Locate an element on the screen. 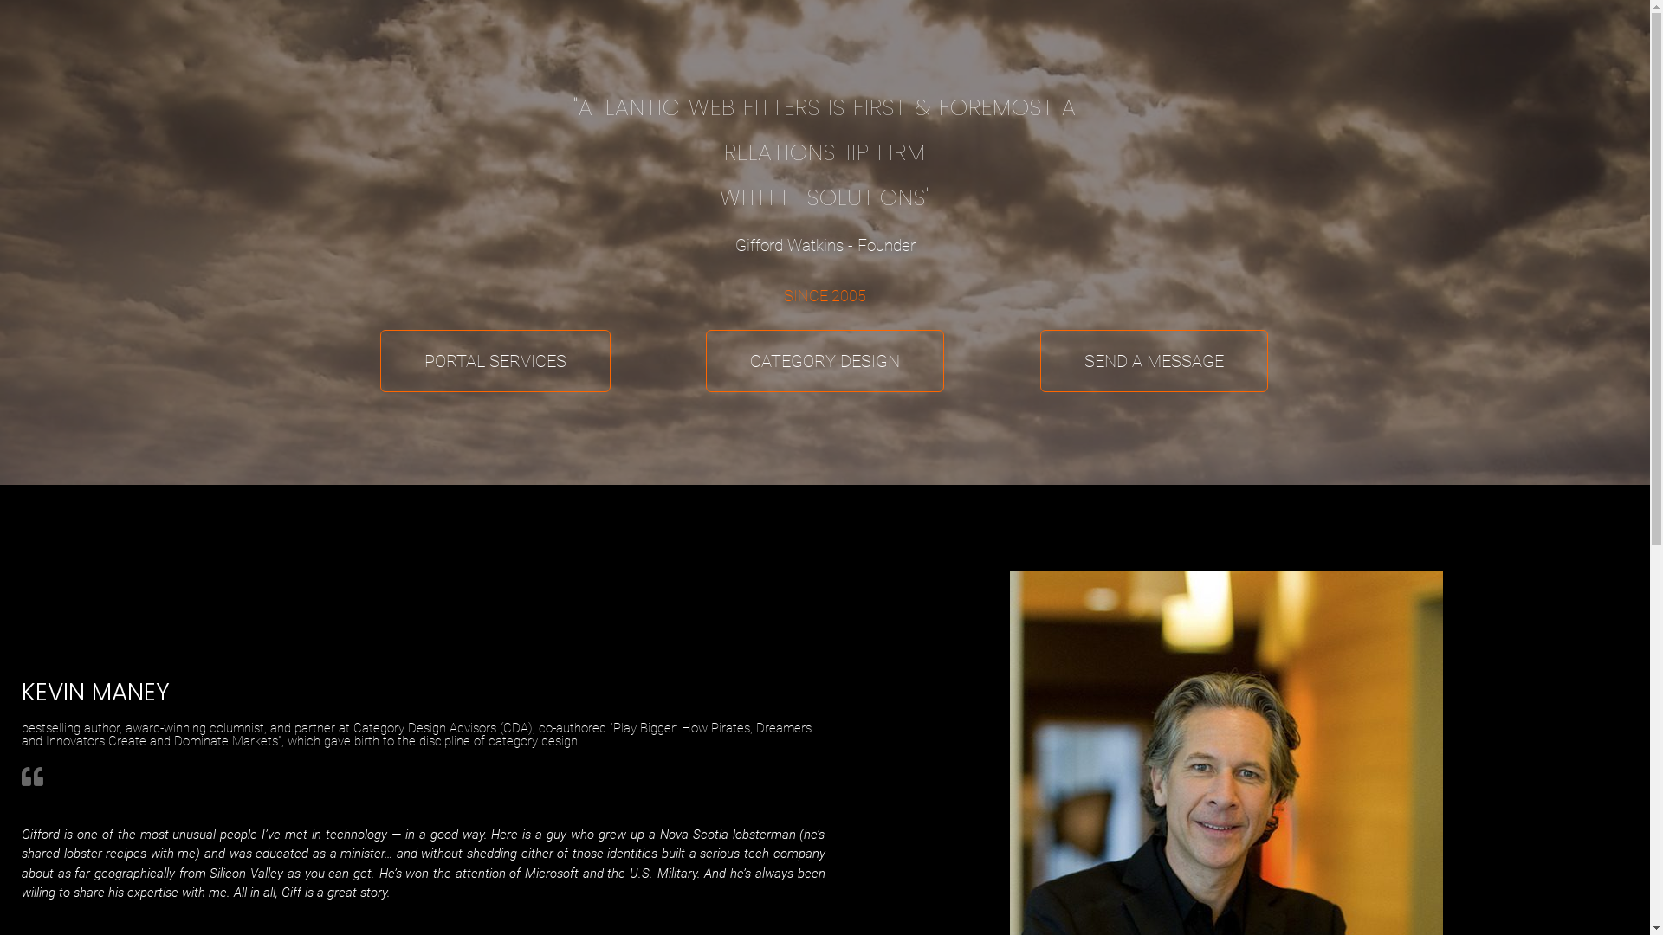 The width and height of the screenshot is (1663, 935). SEND A MESSAGE is located at coordinates (1154, 360).